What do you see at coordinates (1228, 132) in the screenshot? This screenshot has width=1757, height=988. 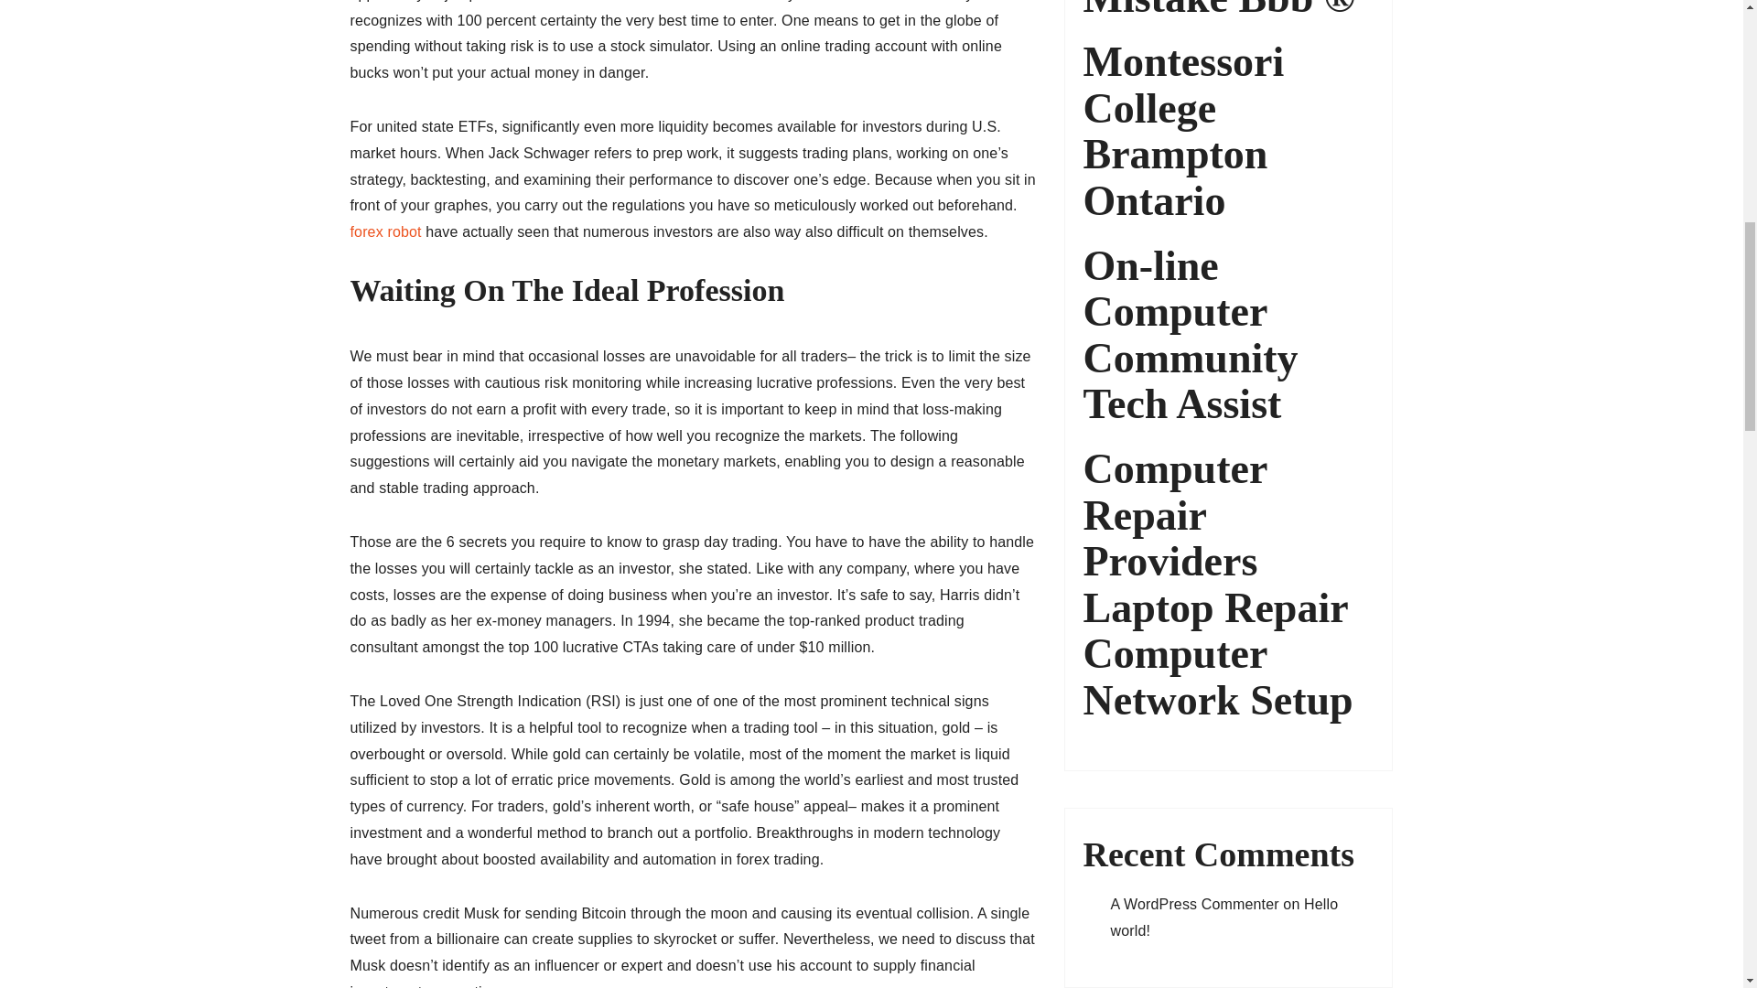 I see `Montessori College Brampton Ontario` at bounding box center [1228, 132].